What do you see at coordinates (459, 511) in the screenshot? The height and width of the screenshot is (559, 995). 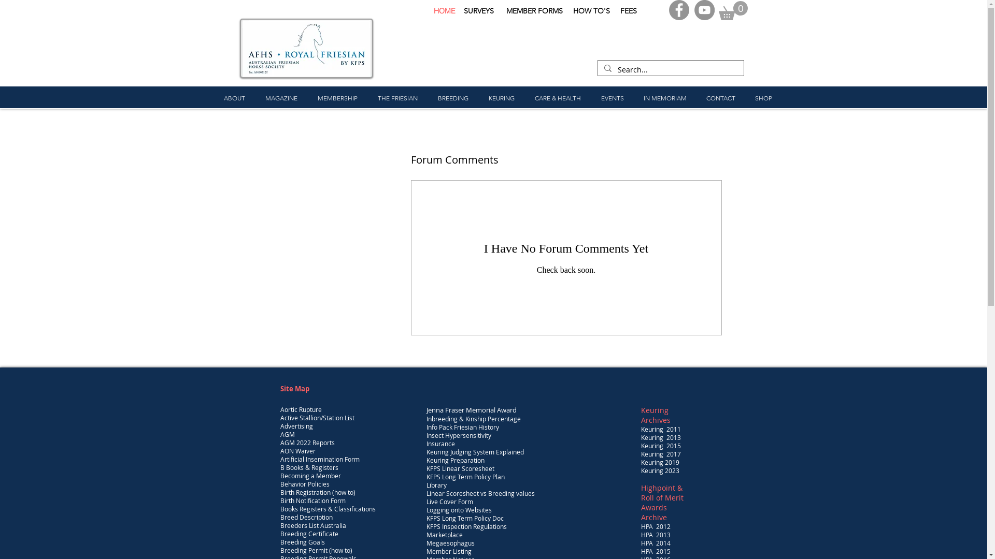 I see `Logging onto Websites` at bounding box center [459, 511].